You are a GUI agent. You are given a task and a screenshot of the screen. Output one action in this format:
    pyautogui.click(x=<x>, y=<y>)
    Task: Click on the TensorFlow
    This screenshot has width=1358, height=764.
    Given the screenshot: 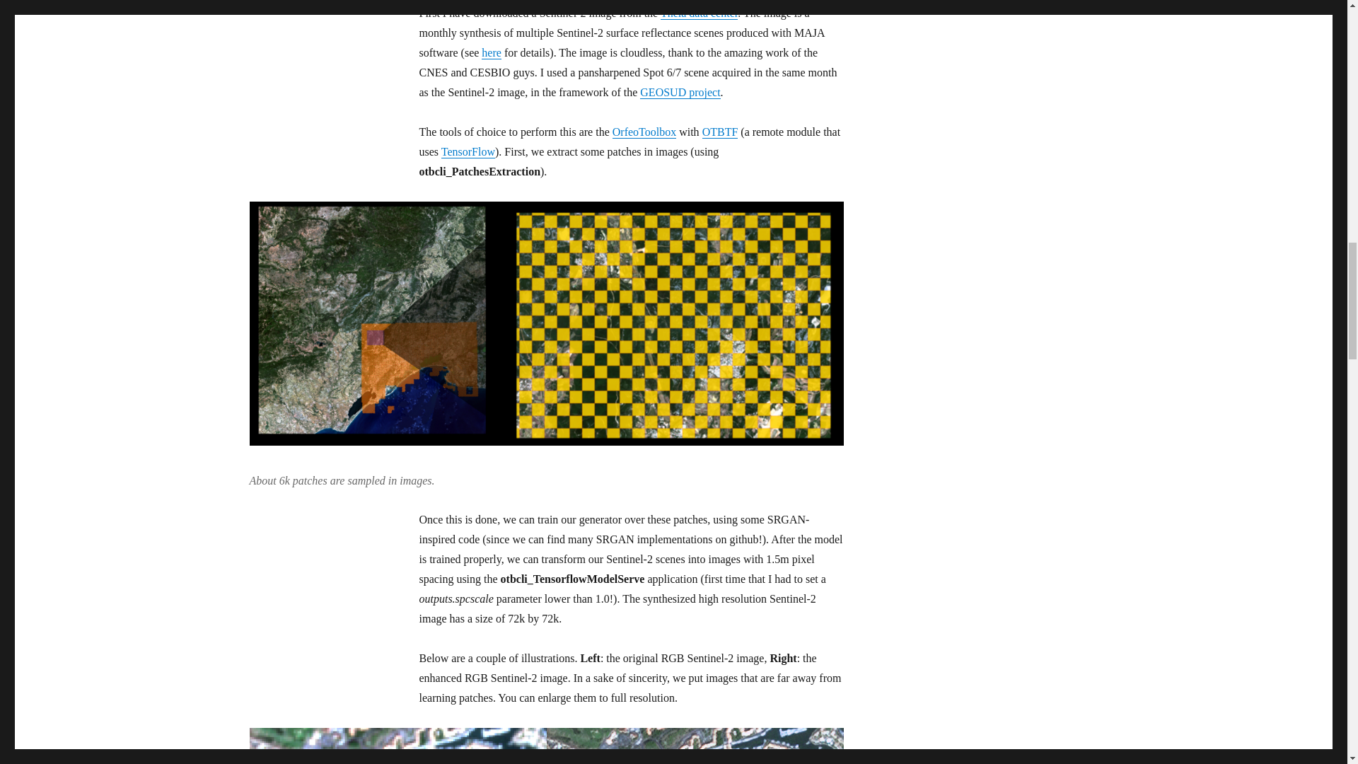 What is the action you would take?
    pyautogui.click(x=468, y=151)
    